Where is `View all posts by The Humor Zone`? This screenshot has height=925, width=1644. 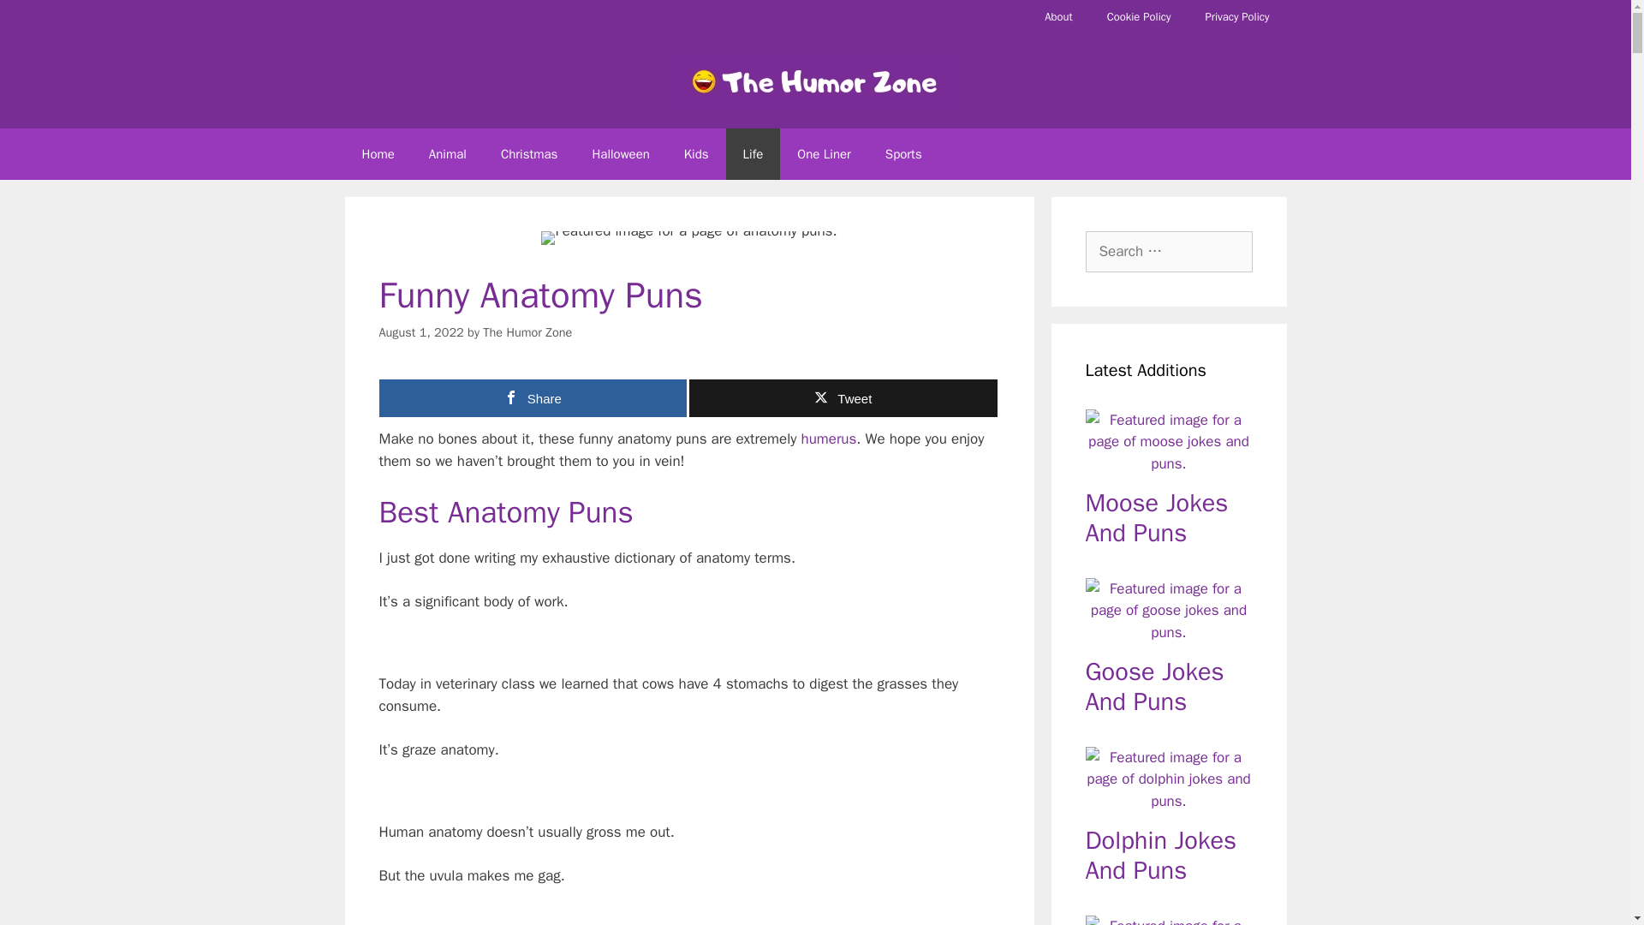
View all posts by The Humor Zone is located at coordinates (527, 332).